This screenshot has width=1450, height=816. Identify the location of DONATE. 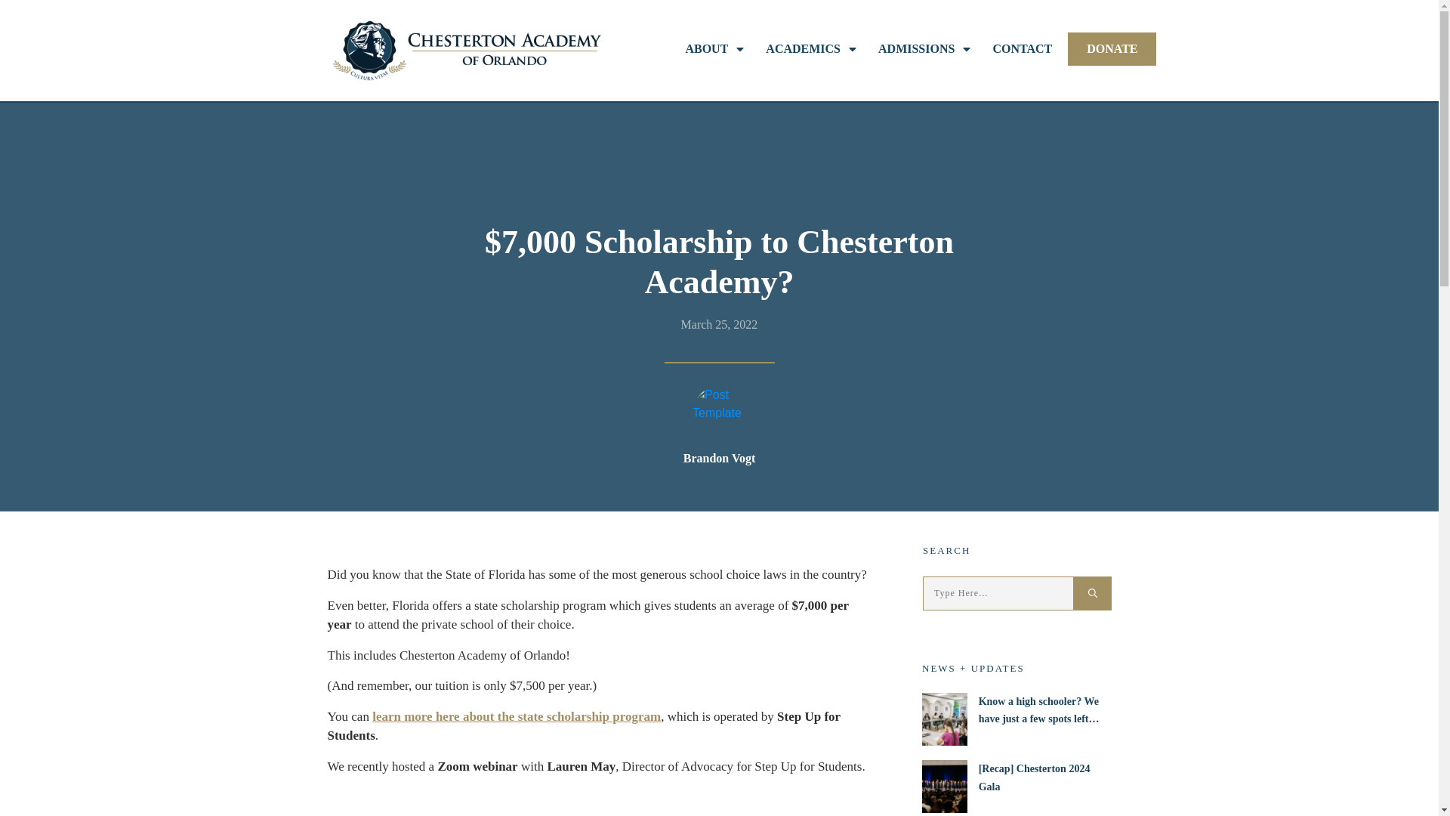
(1112, 48).